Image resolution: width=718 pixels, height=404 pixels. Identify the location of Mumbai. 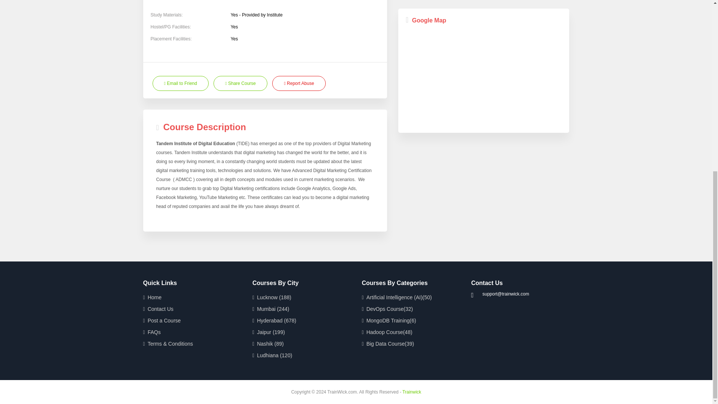
(301, 309).